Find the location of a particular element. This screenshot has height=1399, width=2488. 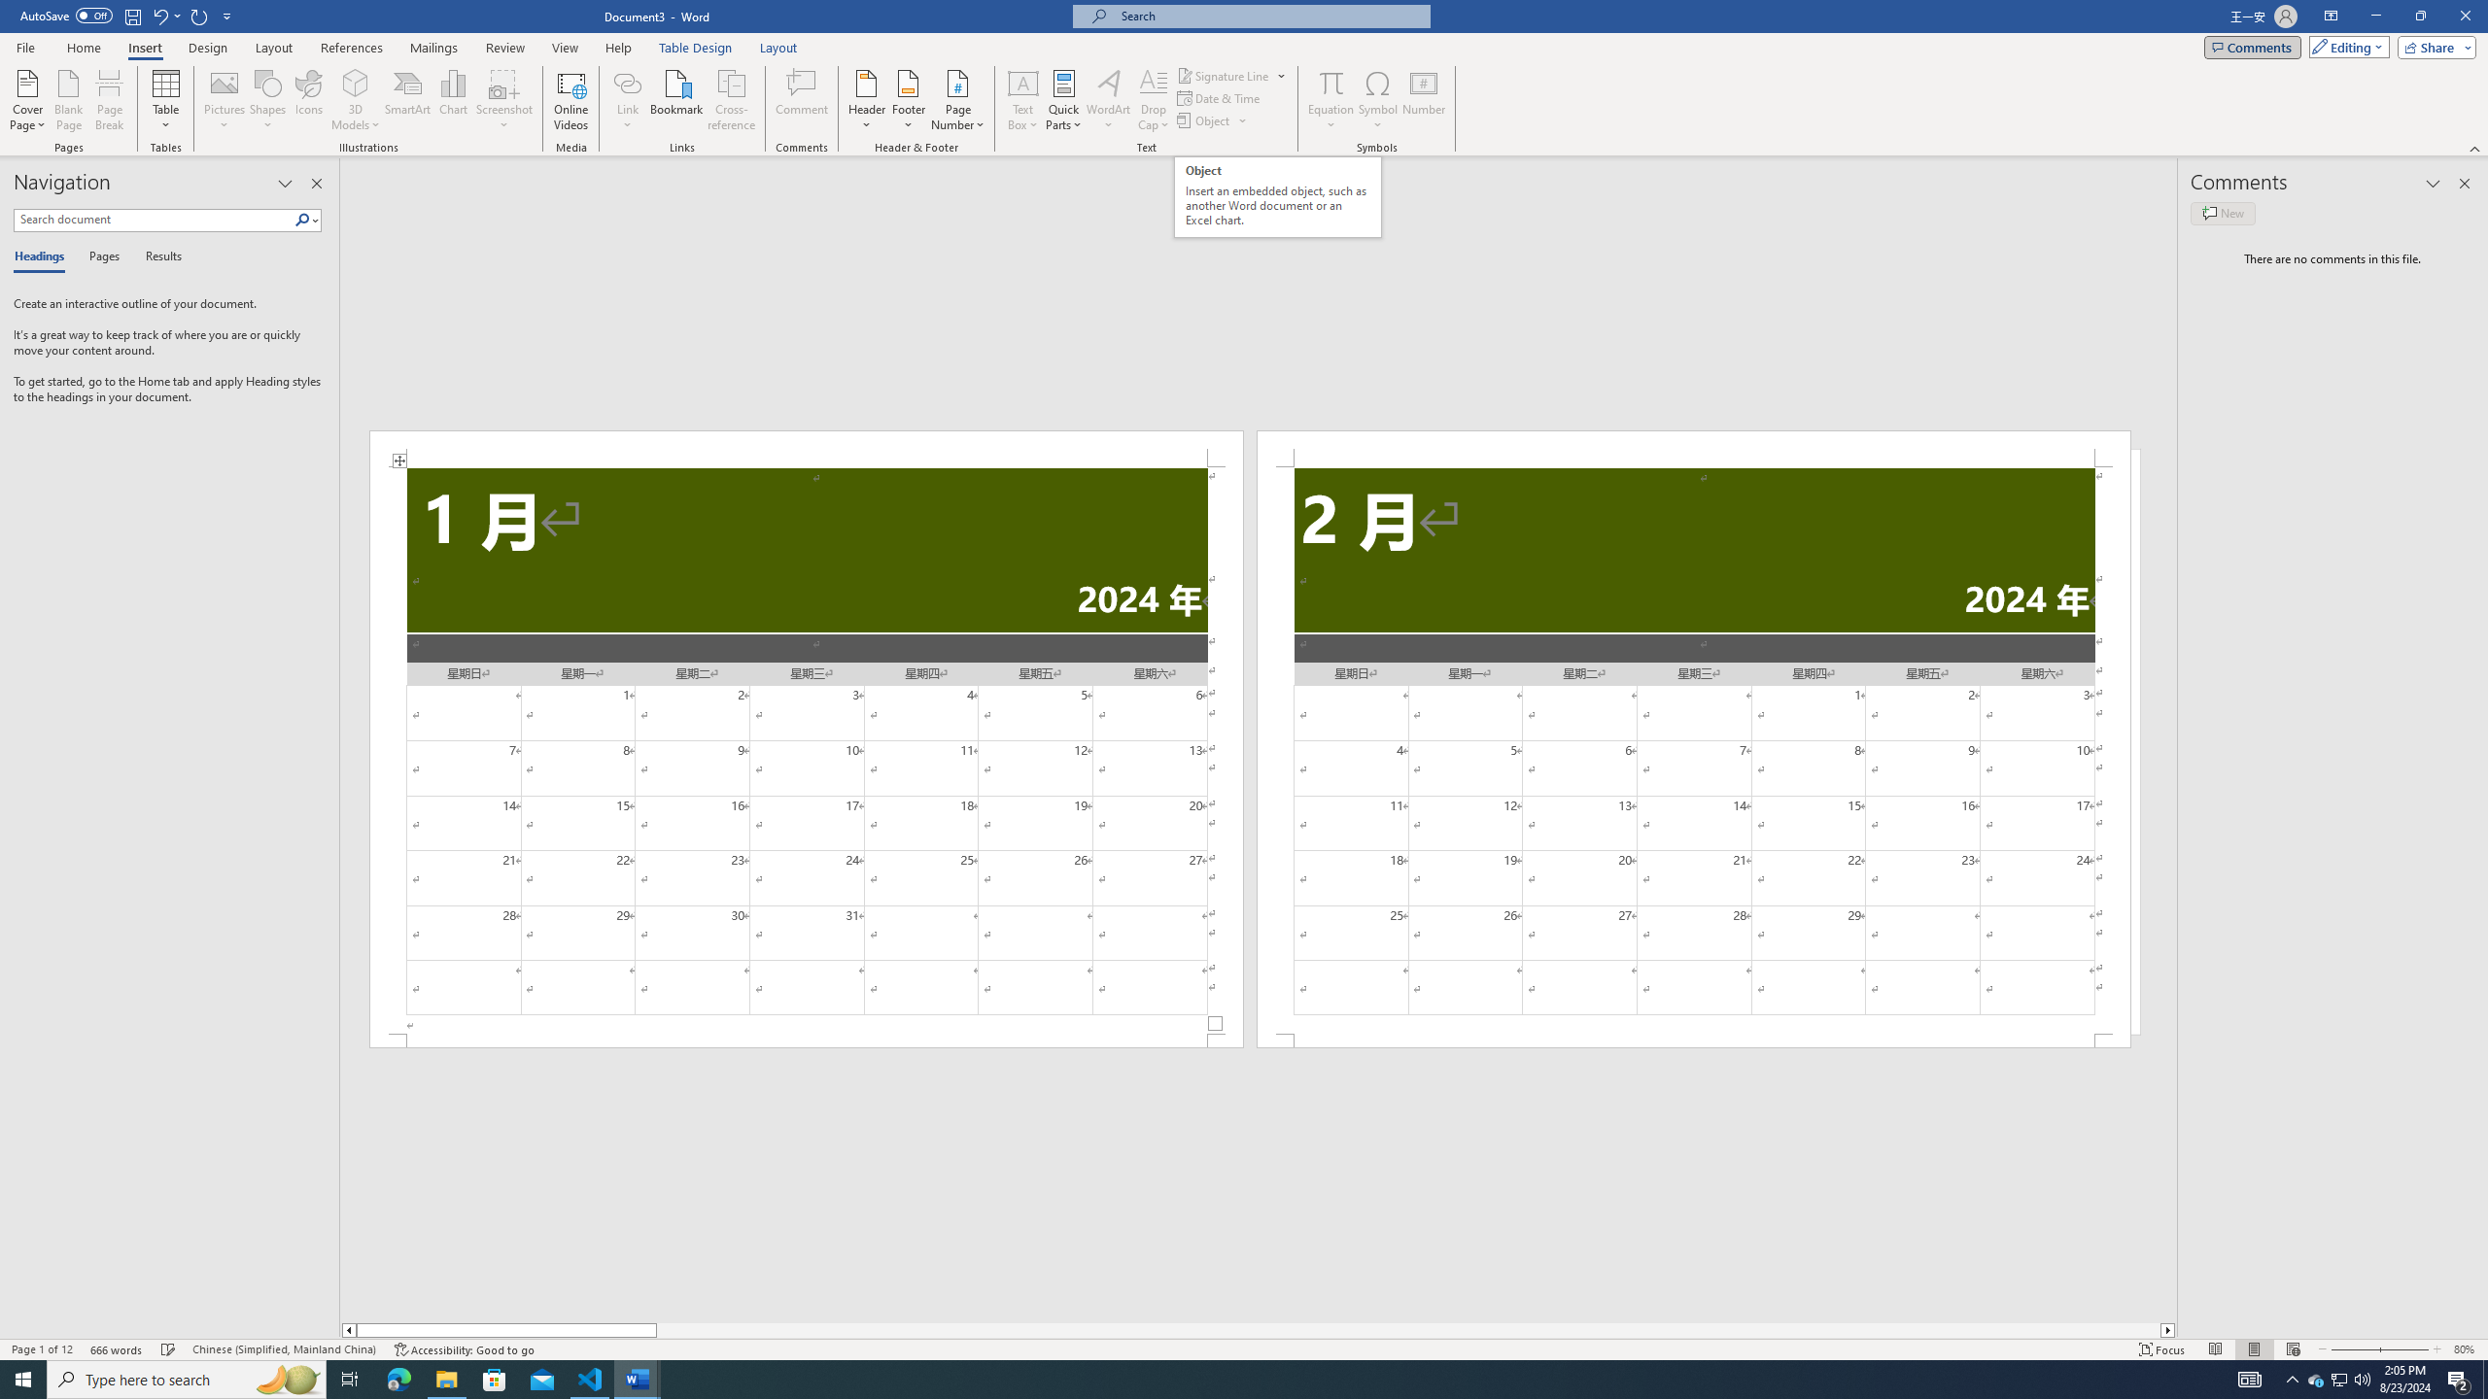

Text Box is located at coordinates (1023, 100).